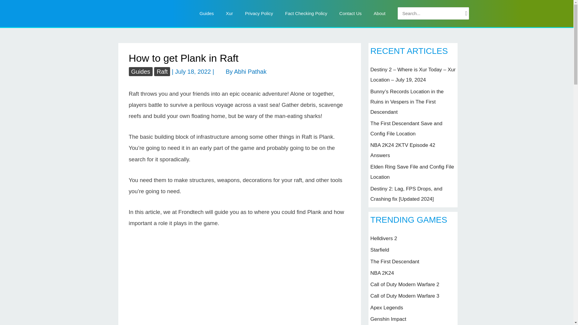  Describe the element at coordinates (403, 150) in the screenshot. I see `NBA 2K24 2KTV Episode 42 Answers` at that location.